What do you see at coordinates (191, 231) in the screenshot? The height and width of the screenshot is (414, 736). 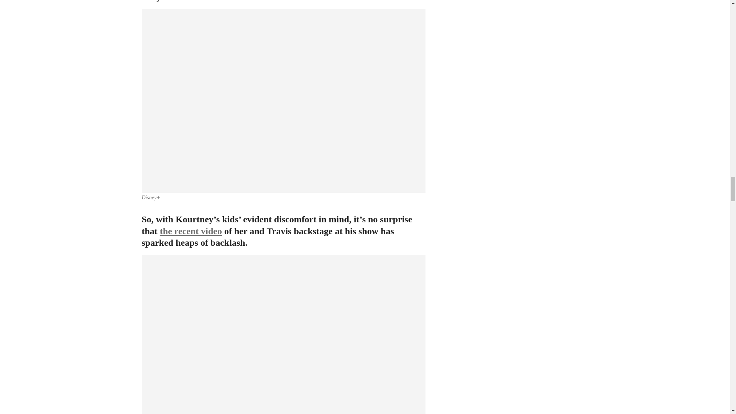 I see `the recent video` at bounding box center [191, 231].